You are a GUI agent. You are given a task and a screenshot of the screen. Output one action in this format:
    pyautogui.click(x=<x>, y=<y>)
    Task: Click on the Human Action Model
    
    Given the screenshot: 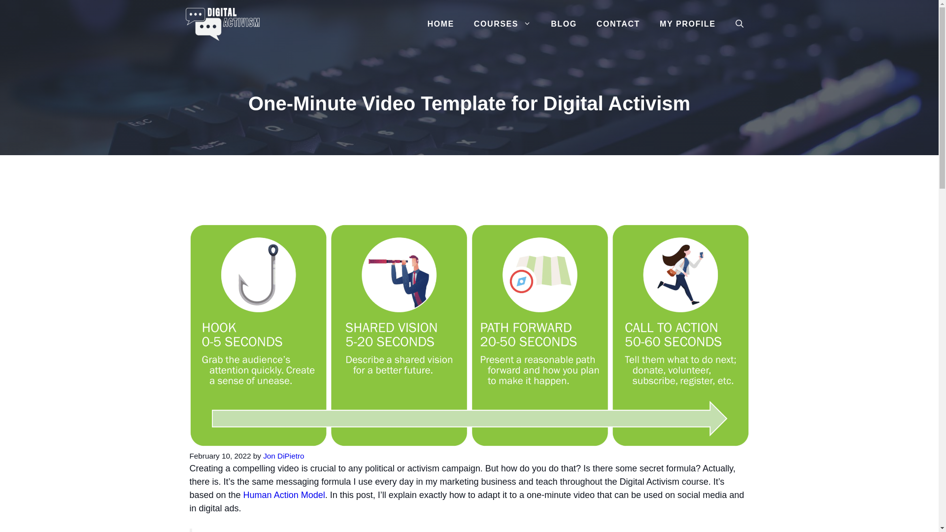 What is the action you would take?
    pyautogui.click(x=284, y=495)
    